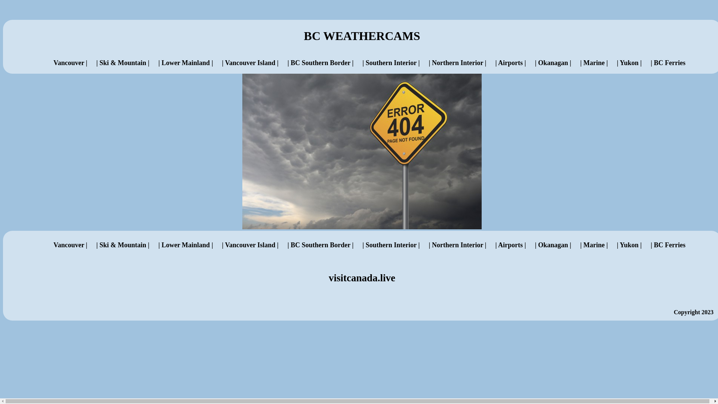 The height and width of the screenshot is (404, 718). What do you see at coordinates (70, 245) in the screenshot?
I see `Vancouver |` at bounding box center [70, 245].